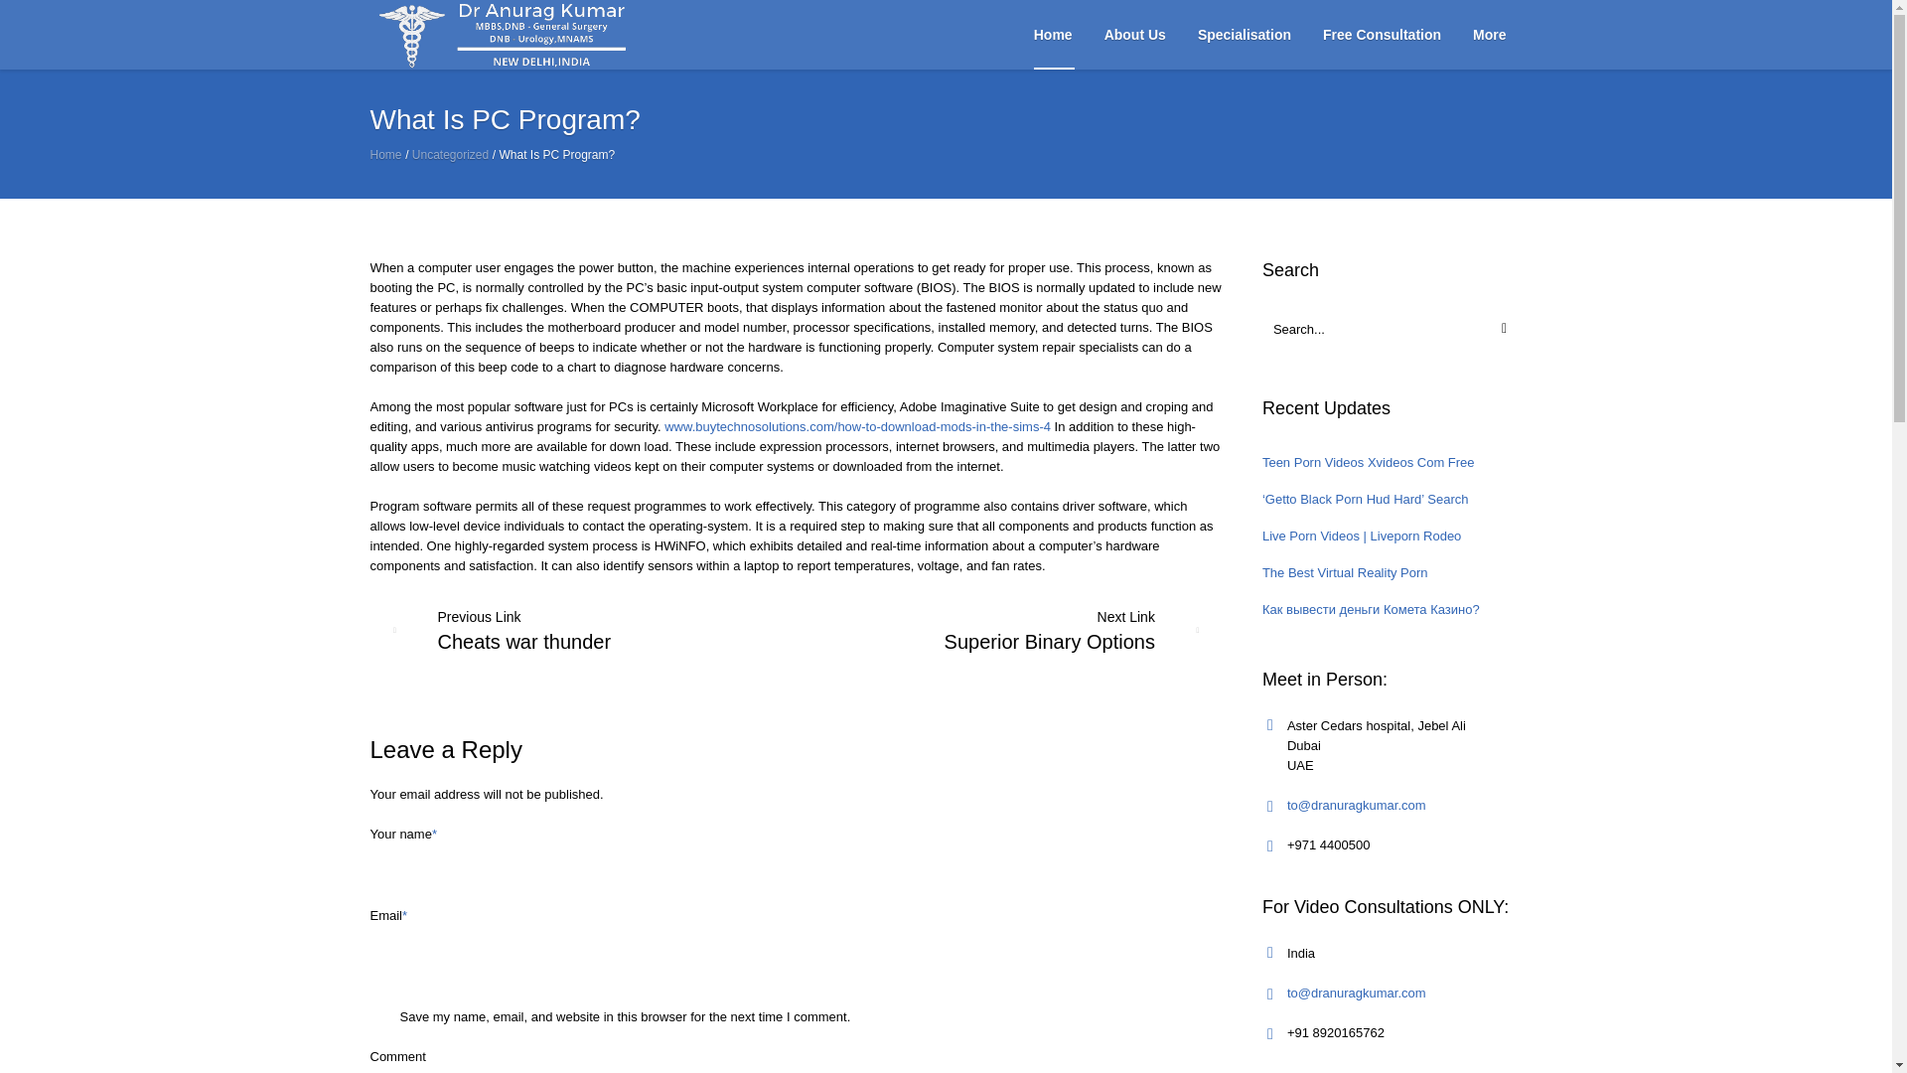 The height and width of the screenshot is (1073, 1907). Describe the element at coordinates (1381, 35) in the screenshot. I see `Free Consultation` at that location.